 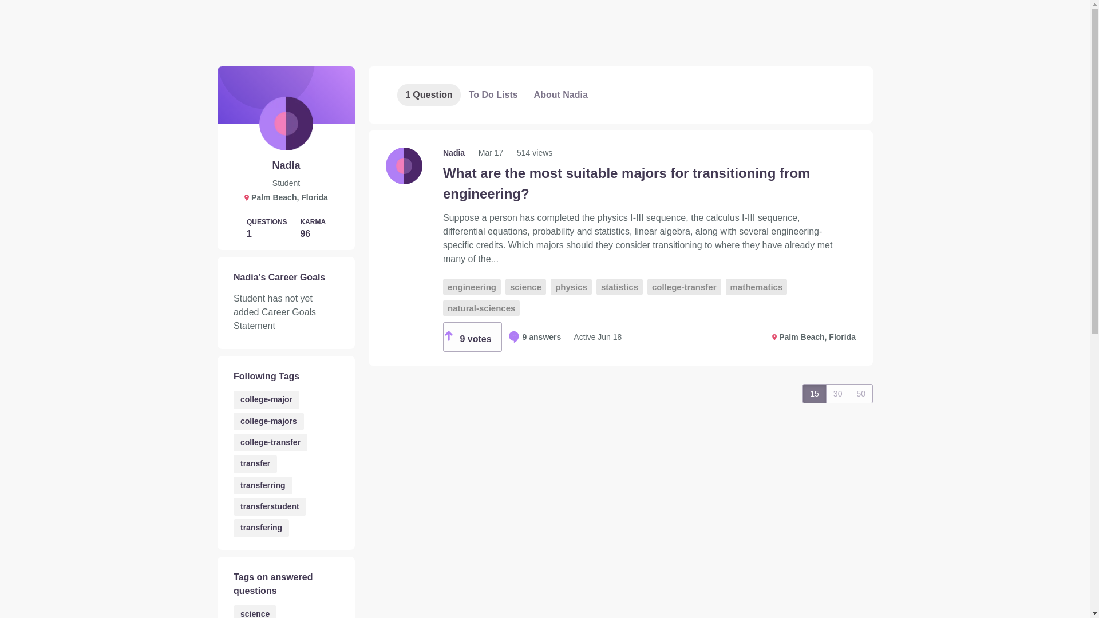 What do you see at coordinates (268, 421) in the screenshot?
I see `See Career Questions tagged 'College Majors'` at bounding box center [268, 421].